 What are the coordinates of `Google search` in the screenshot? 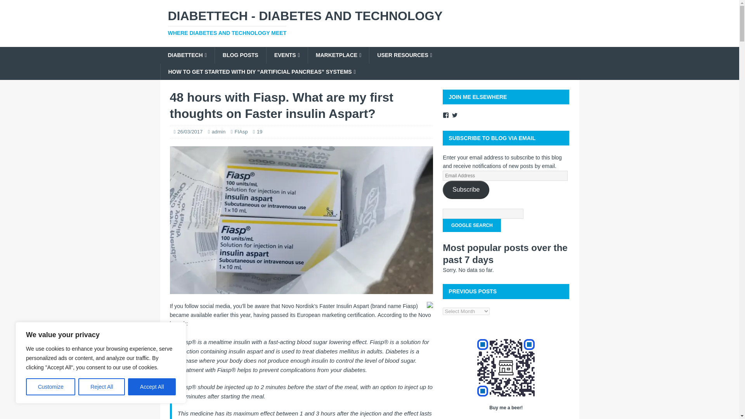 It's located at (471, 225).